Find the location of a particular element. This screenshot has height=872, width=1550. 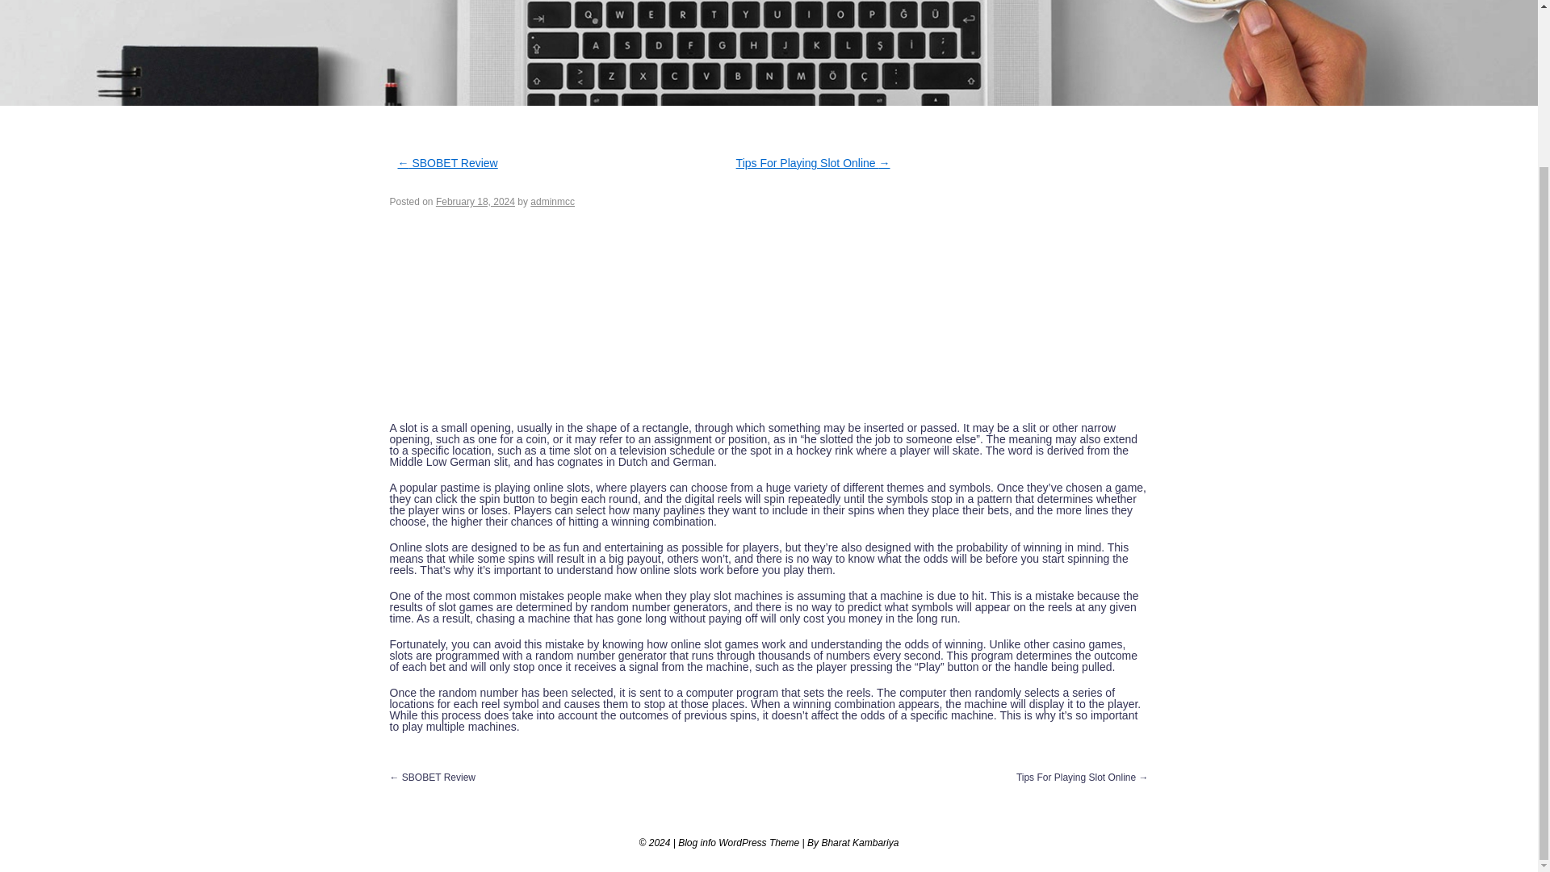

February 18, 2024 is located at coordinates (475, 202).